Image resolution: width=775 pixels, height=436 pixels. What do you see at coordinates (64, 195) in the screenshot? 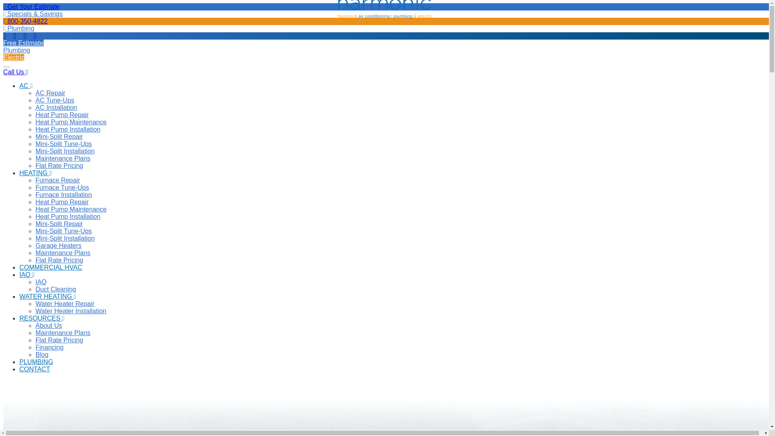
I see `Furnace Installation in Naperville, IL` at bounding box center [64, 195].